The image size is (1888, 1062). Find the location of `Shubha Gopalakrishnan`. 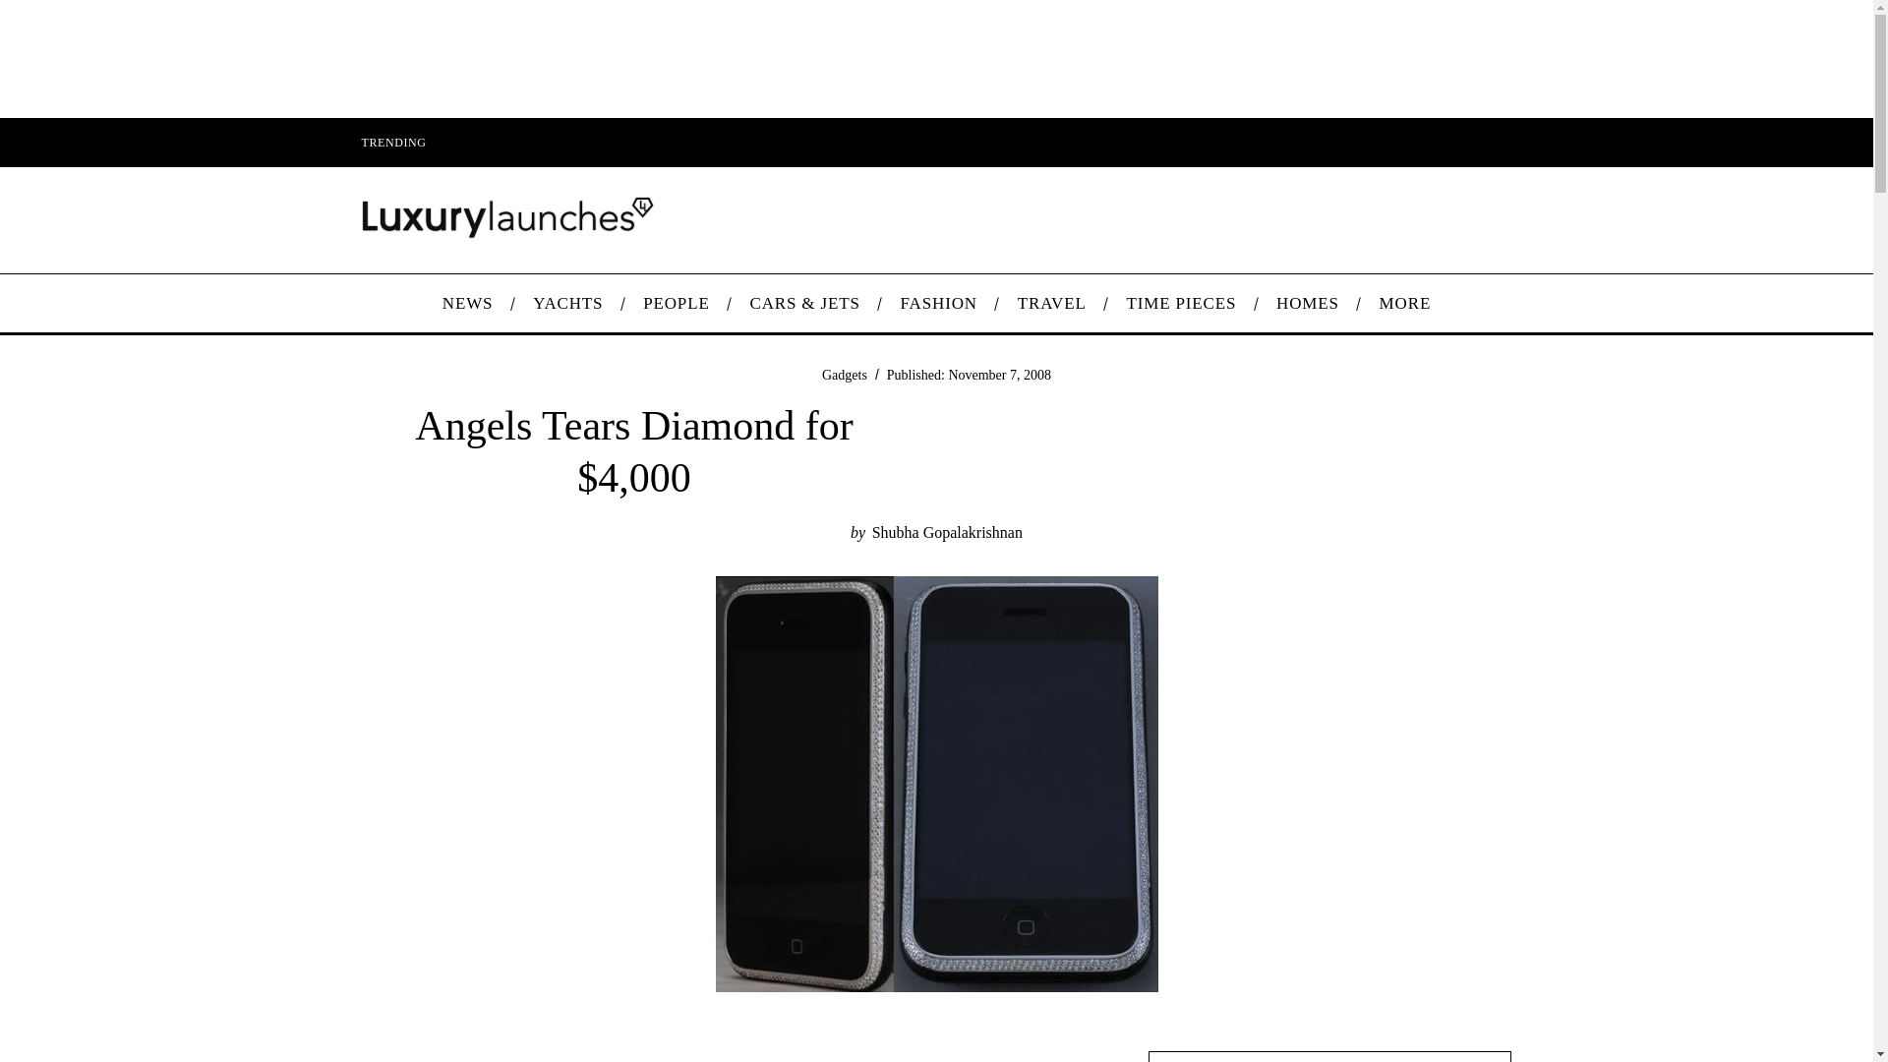

Shubha Gopalakrishnan is located at coordinates (948, 532).